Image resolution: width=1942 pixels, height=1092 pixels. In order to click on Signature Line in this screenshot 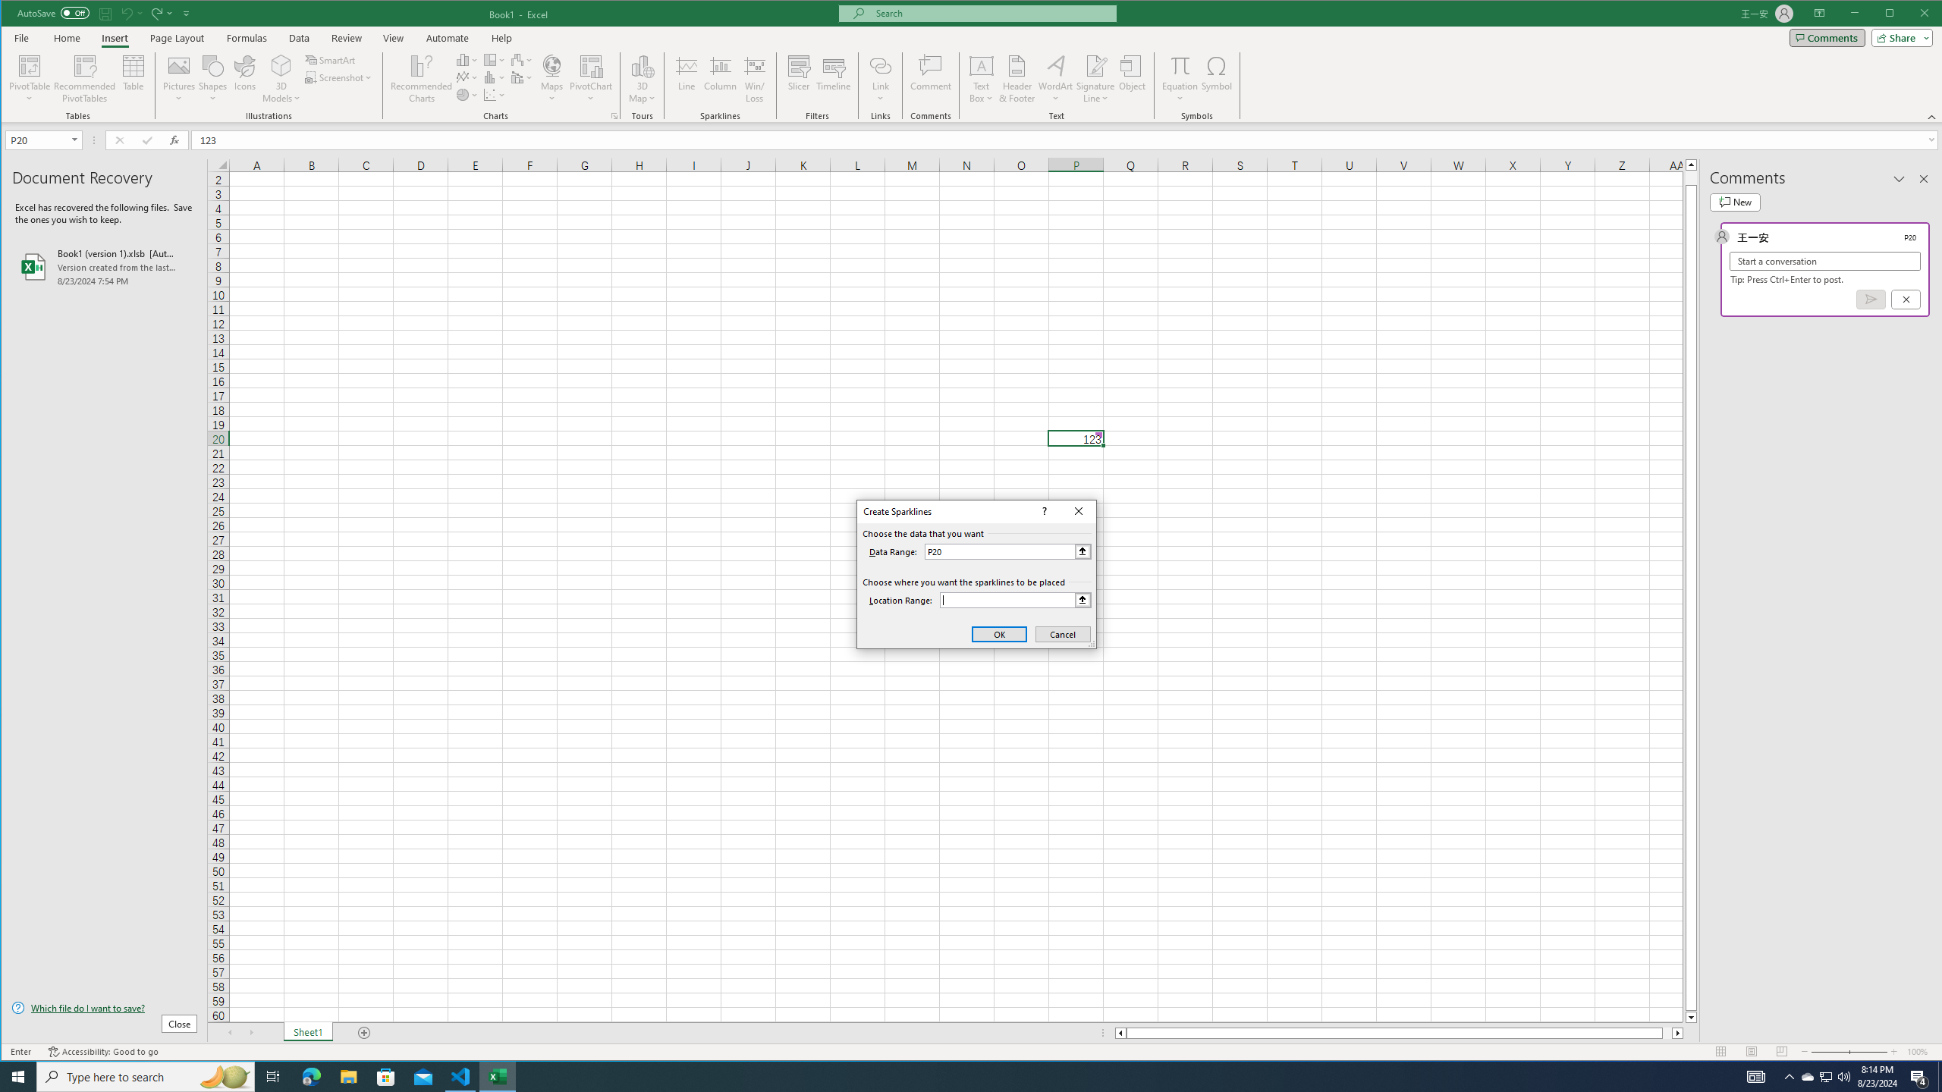, I will do `click(1096, 65)`.